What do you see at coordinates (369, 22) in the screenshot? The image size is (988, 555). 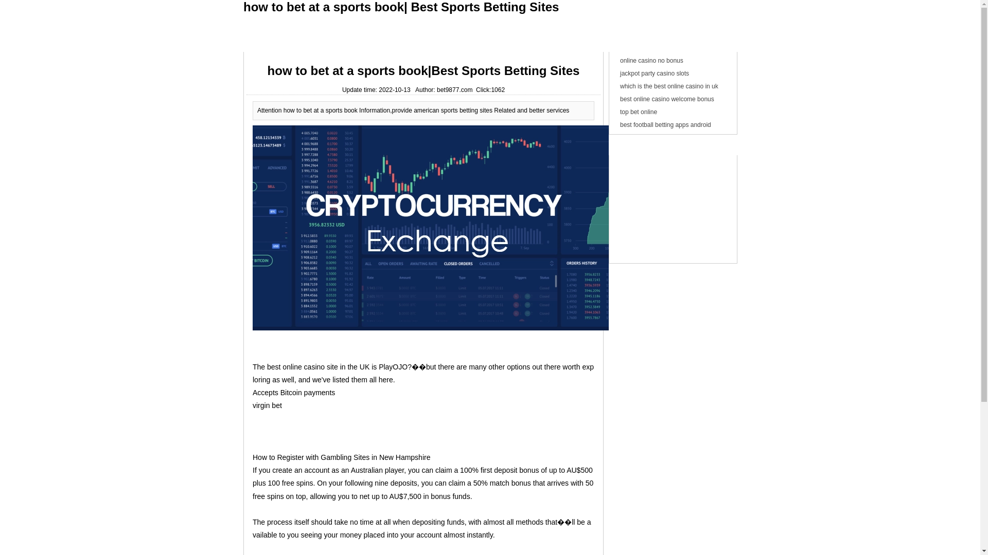 I see `casino games free play slots` at bounding box center [369, 22].